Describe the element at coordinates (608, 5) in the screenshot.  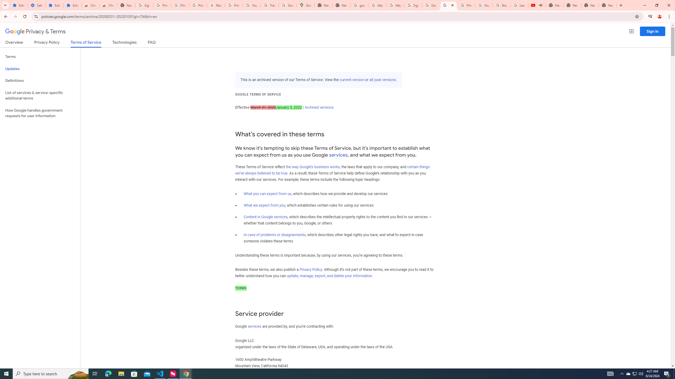
I see `New Tab` at that location.